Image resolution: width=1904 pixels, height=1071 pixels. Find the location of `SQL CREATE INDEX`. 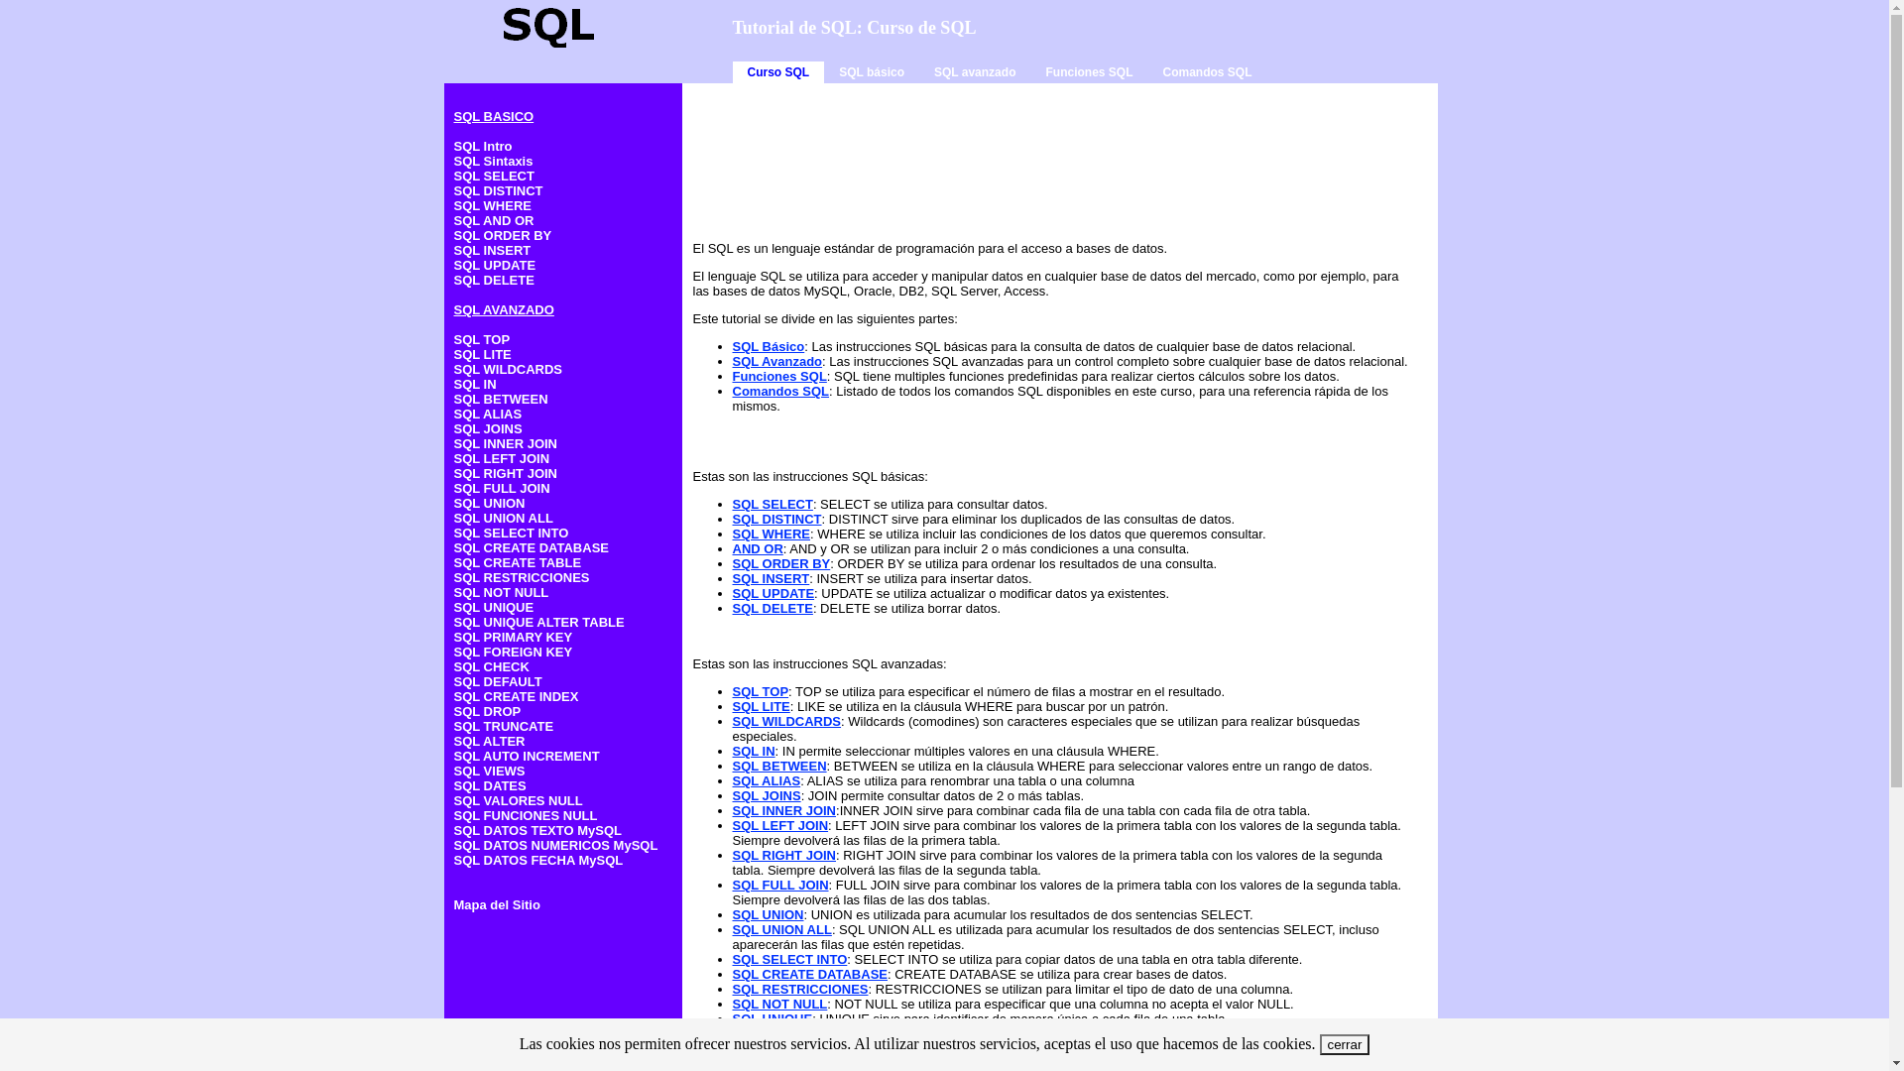

SQL CREATE INDEX is located at coordinates (517, 696).